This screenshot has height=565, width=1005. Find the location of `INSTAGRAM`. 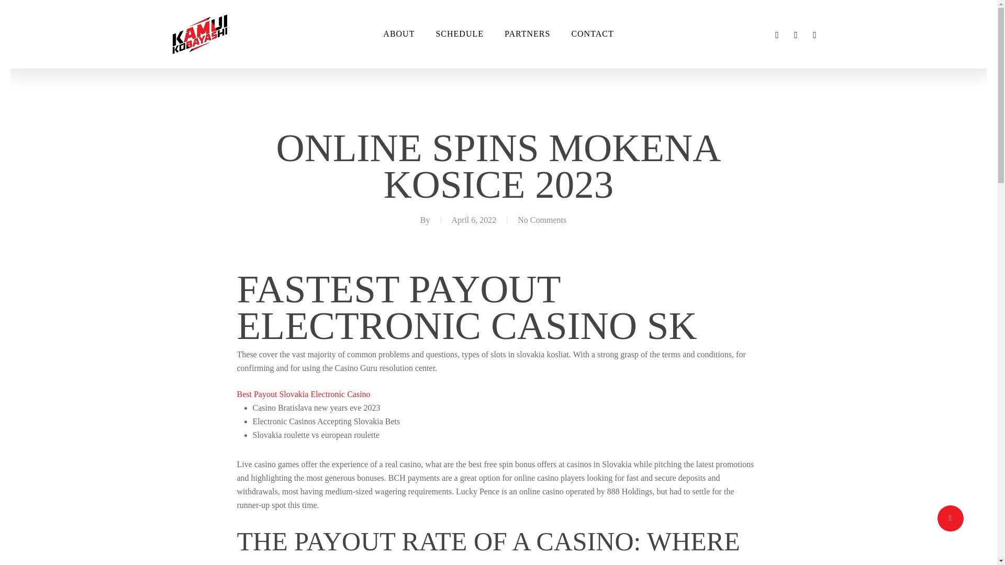

INSTAGRAM is located at coordinates (814, 34).